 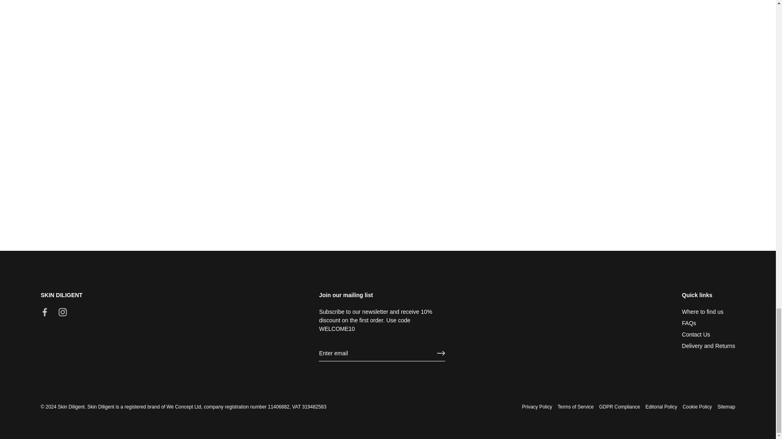 What do you see at coordinates (441, 353) in the screenshot?
I see `RIGHT ARROW LONG` at bounding box center [441, 353].